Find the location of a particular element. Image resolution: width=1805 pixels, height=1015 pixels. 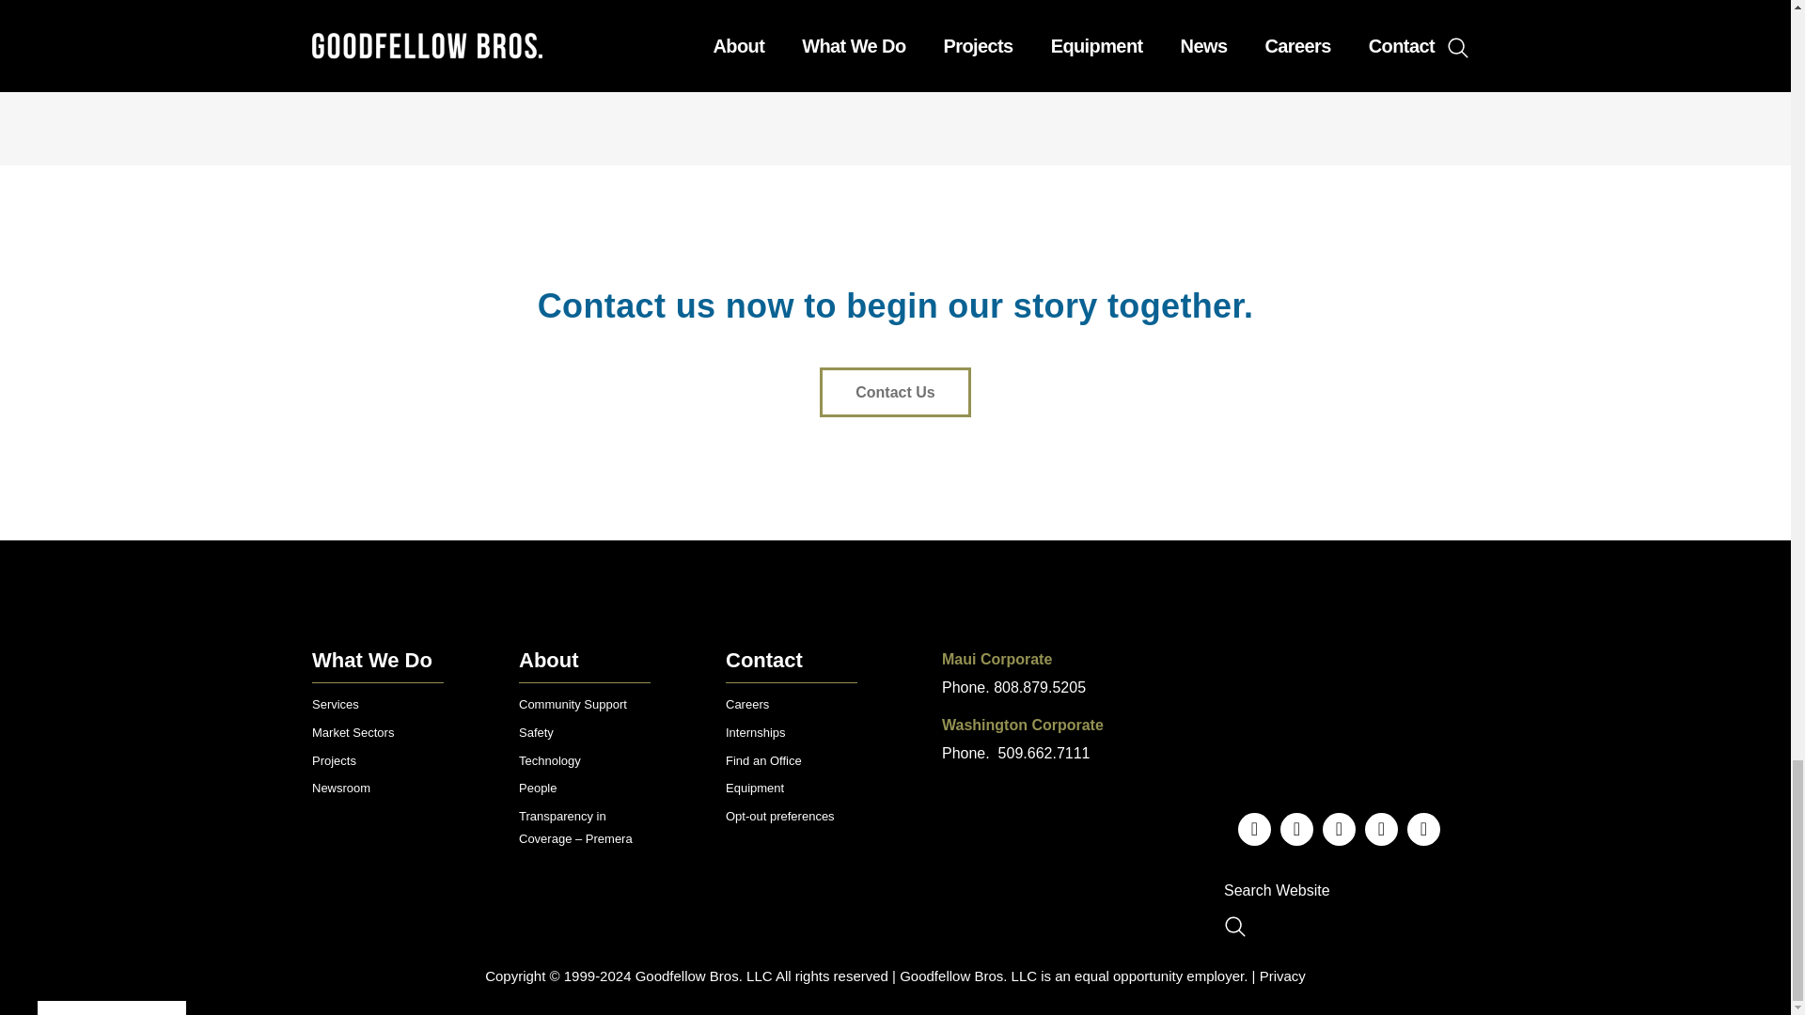

Services is located at coordinates (336, 704).